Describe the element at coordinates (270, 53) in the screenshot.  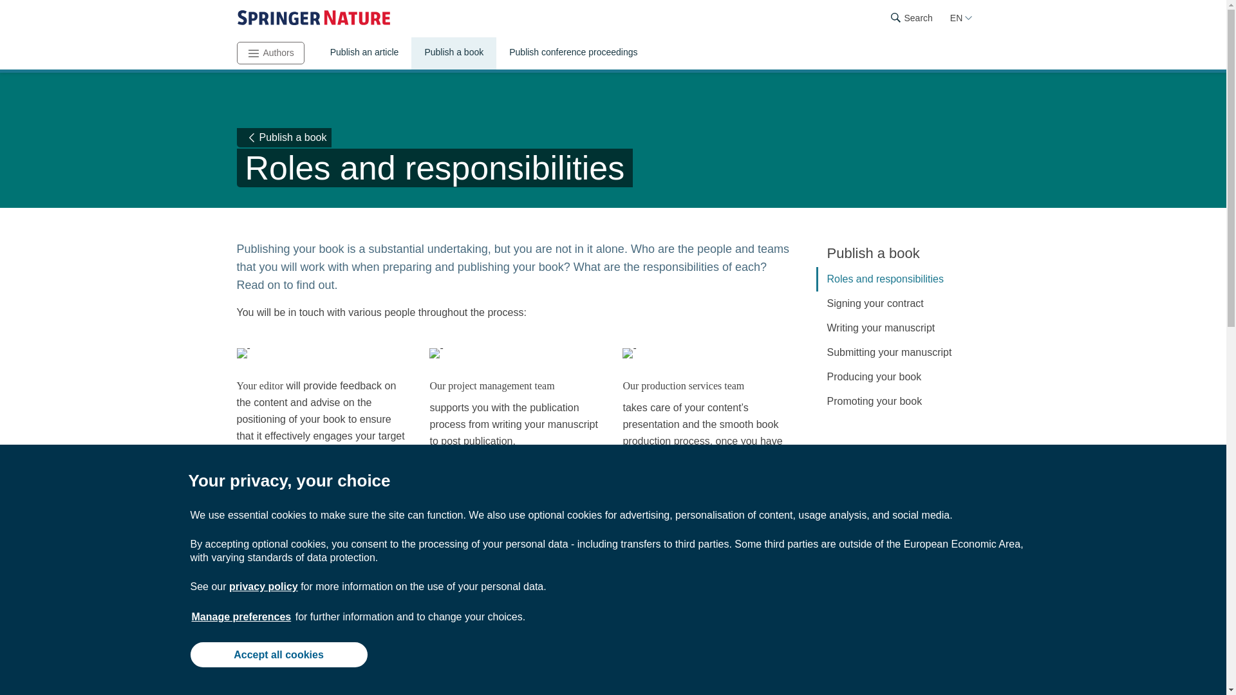
I see `Authors` at that location.